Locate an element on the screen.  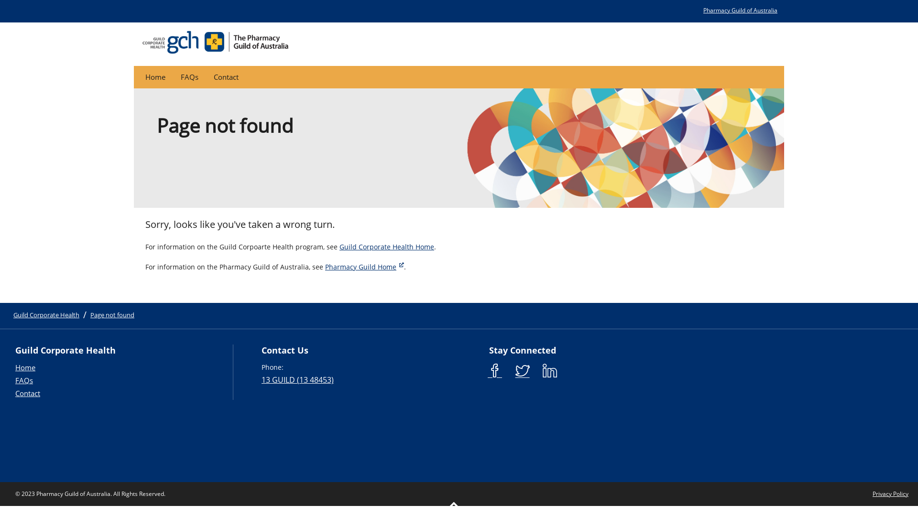
13 GUILD (13 48453) is located at coordinates (297, 380).